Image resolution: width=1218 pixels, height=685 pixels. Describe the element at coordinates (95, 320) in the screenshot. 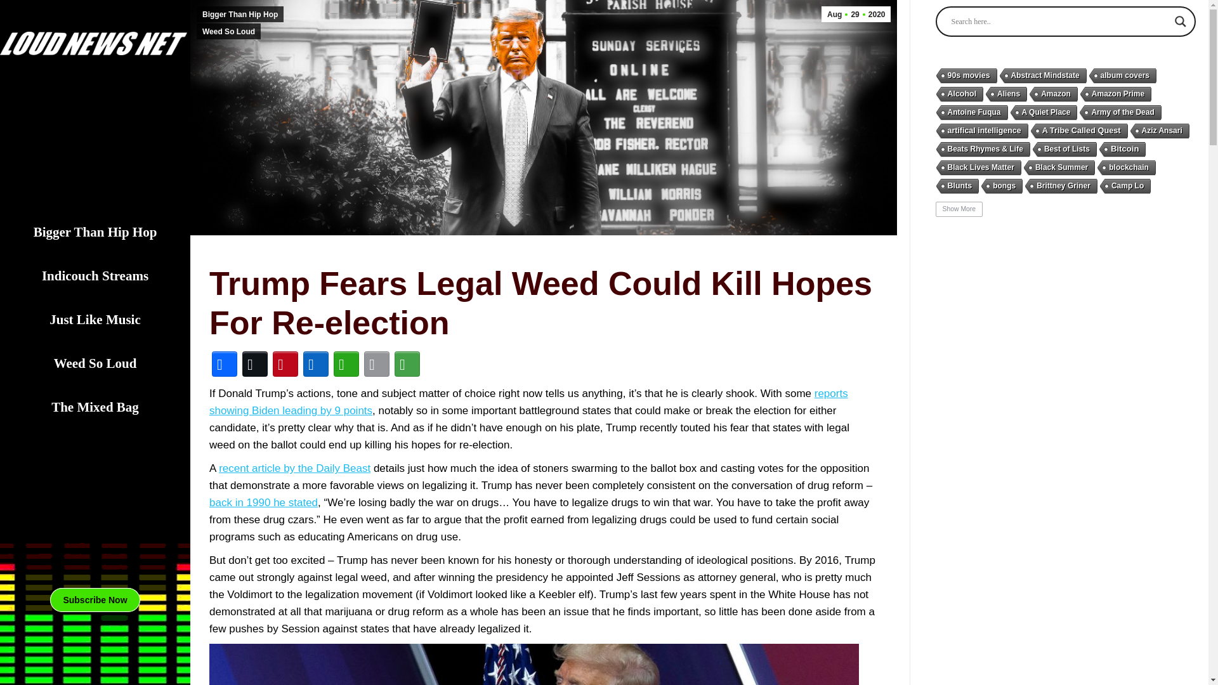

I see `Weed So Loud` at that location.